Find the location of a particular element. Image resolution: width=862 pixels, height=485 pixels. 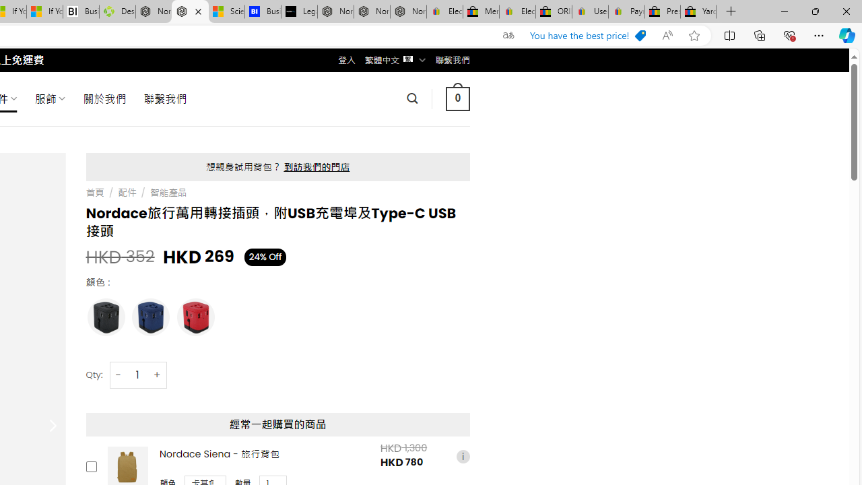

  0   is located at coordinates (457, 98).